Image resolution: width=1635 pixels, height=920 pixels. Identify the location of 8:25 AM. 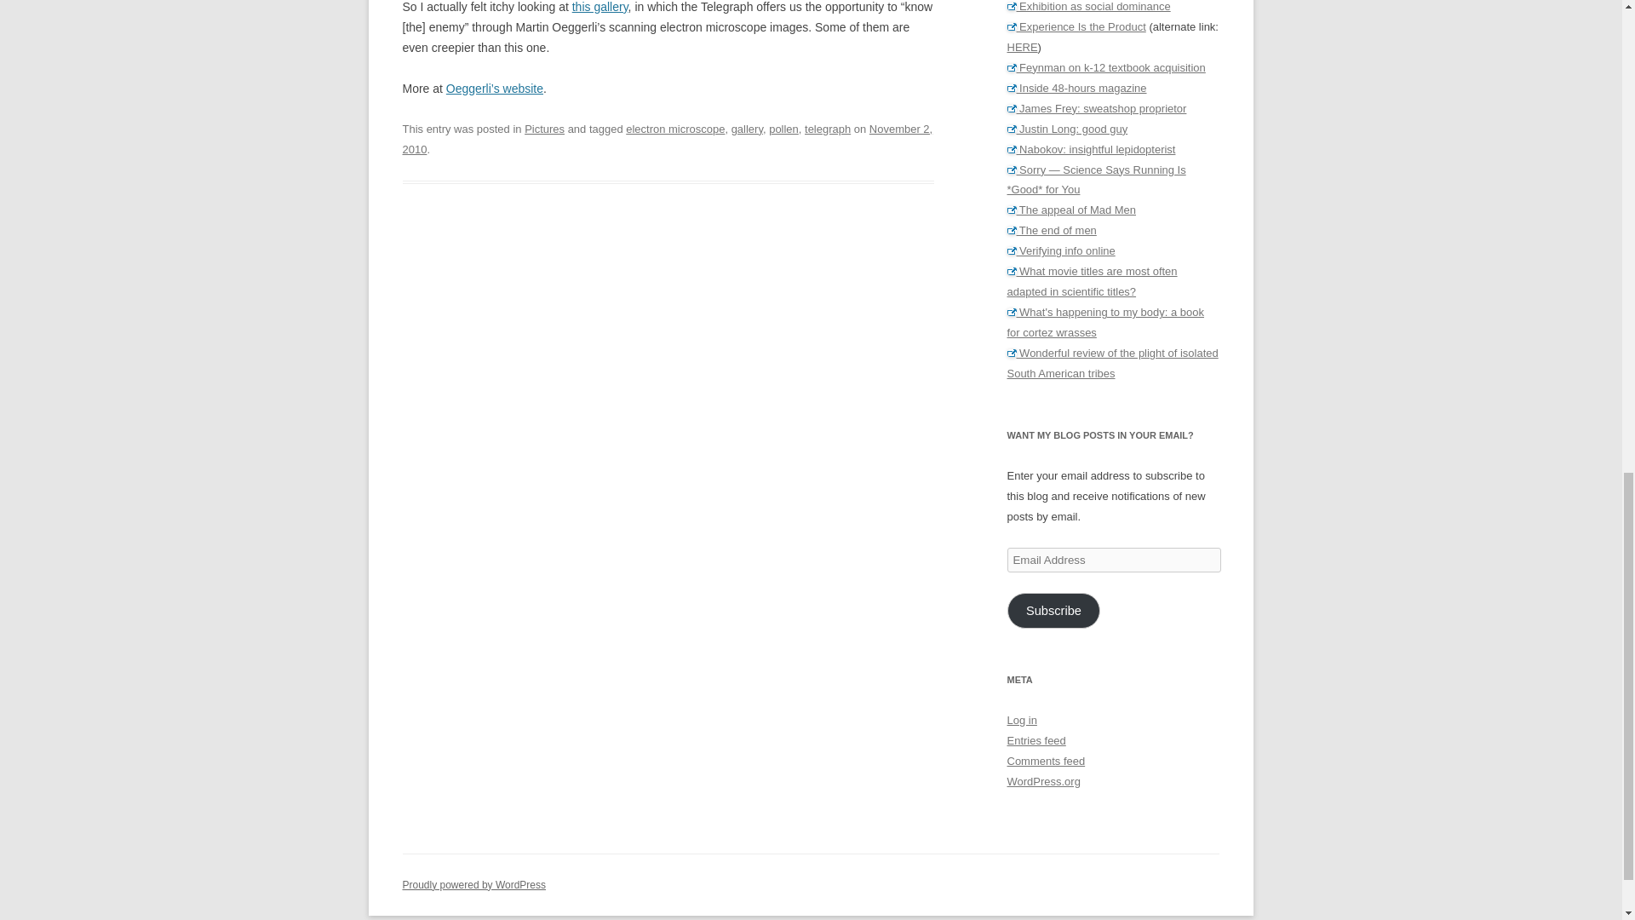
(667, 138).